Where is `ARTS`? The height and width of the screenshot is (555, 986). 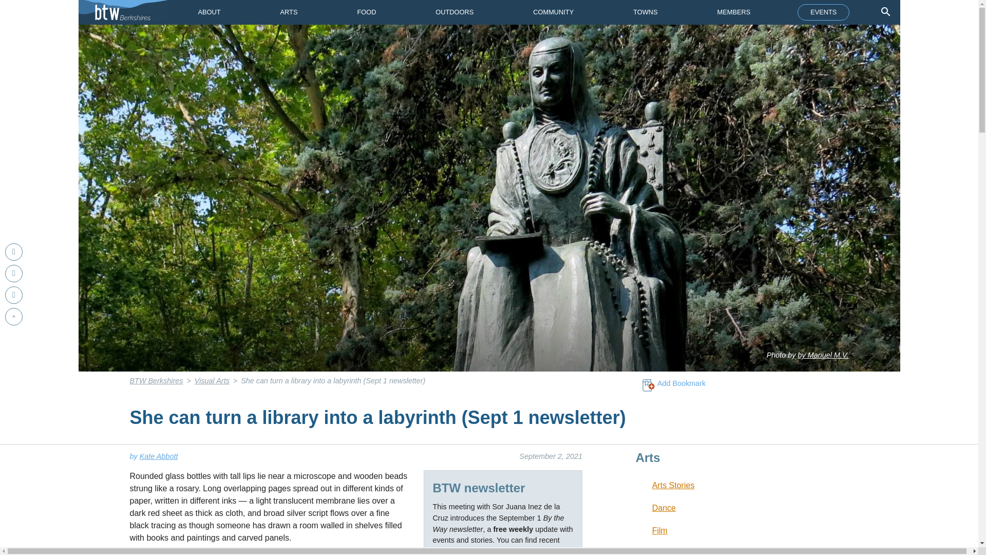
ARTS is located at coordinates (289, 12).